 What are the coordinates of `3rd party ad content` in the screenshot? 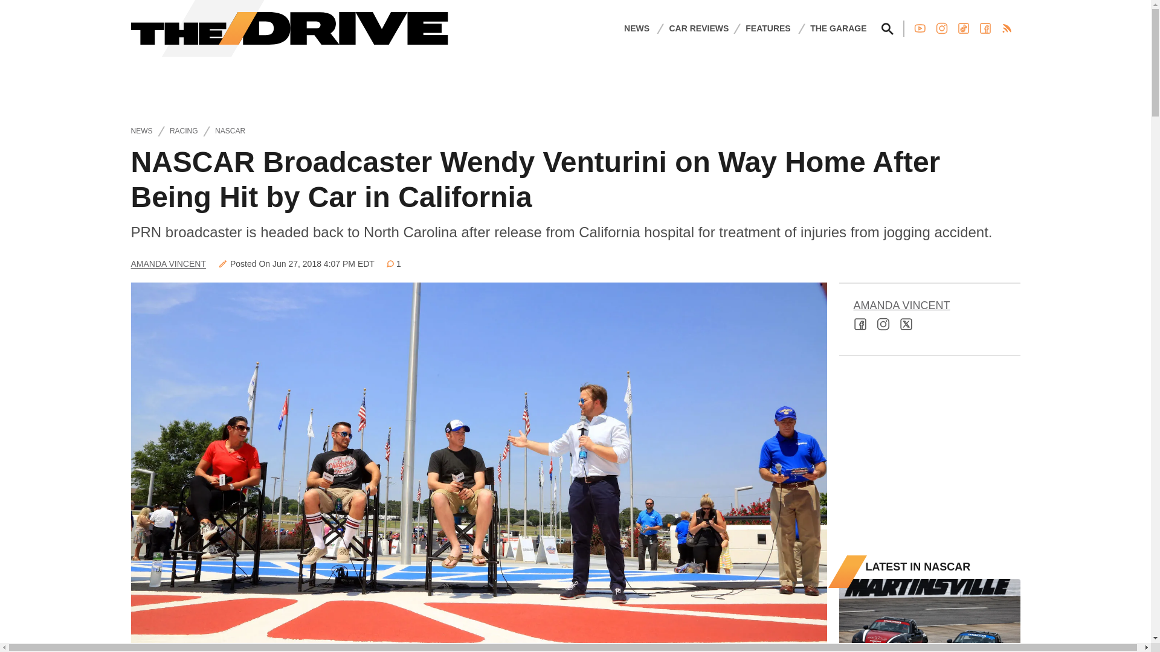 It's located at (575, 83).